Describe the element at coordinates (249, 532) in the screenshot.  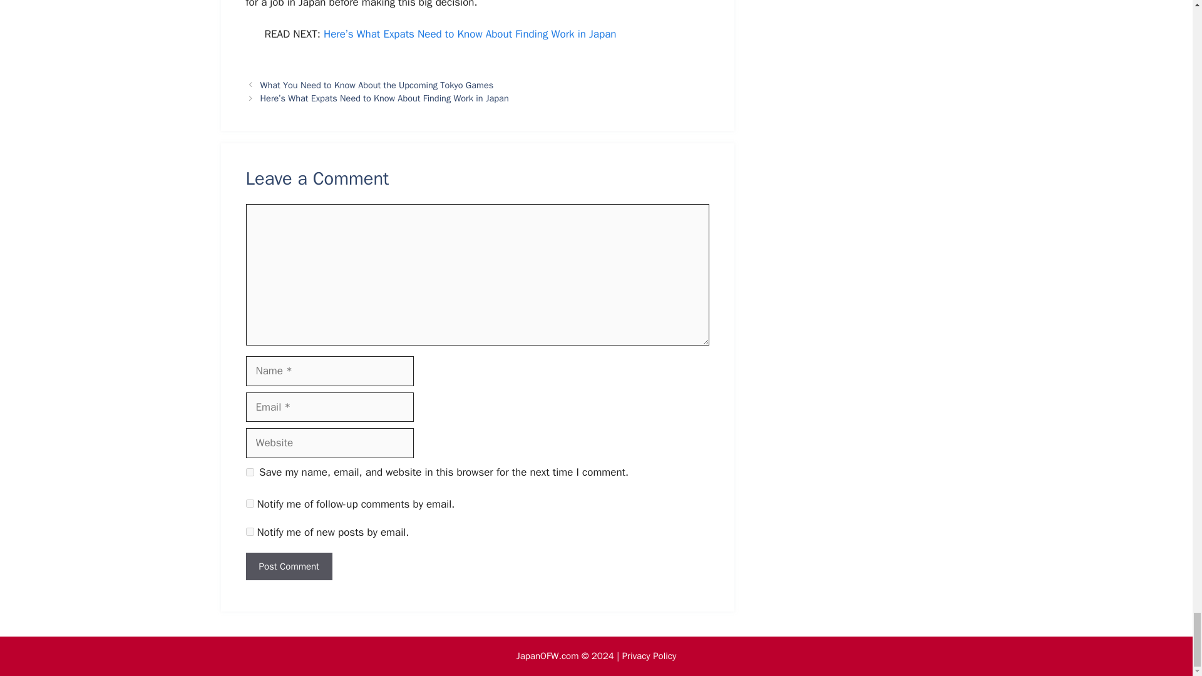
I see `subscribe` at that location.